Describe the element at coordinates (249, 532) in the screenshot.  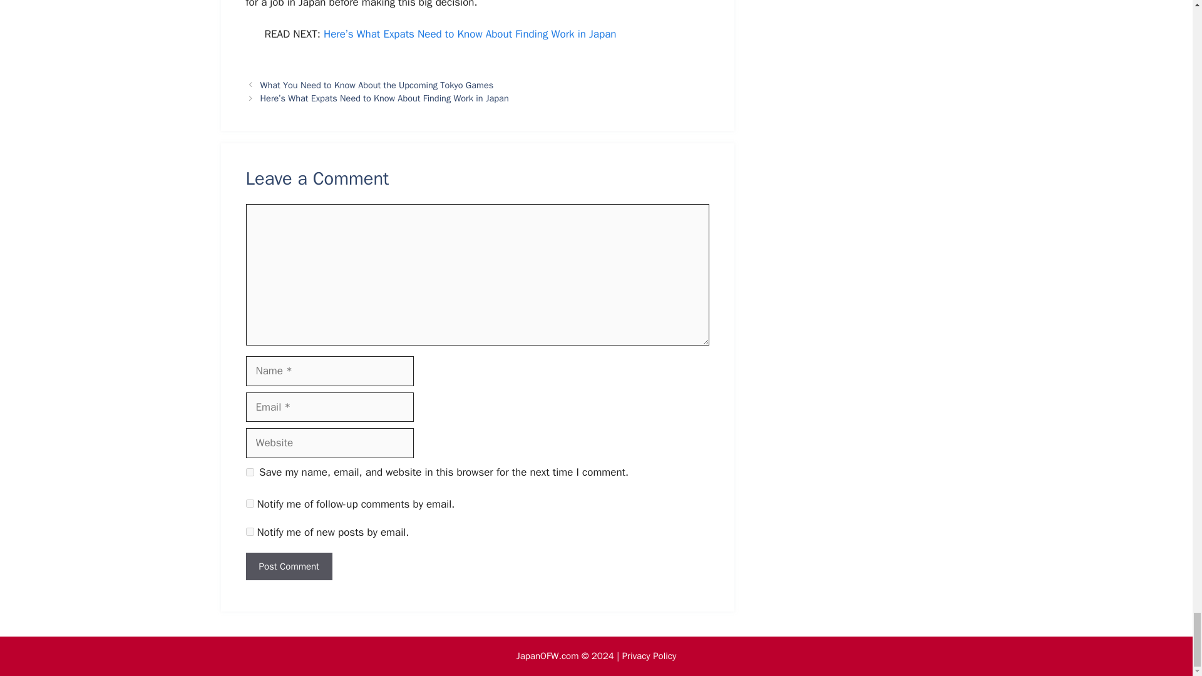
I see `subscribe` at that location.